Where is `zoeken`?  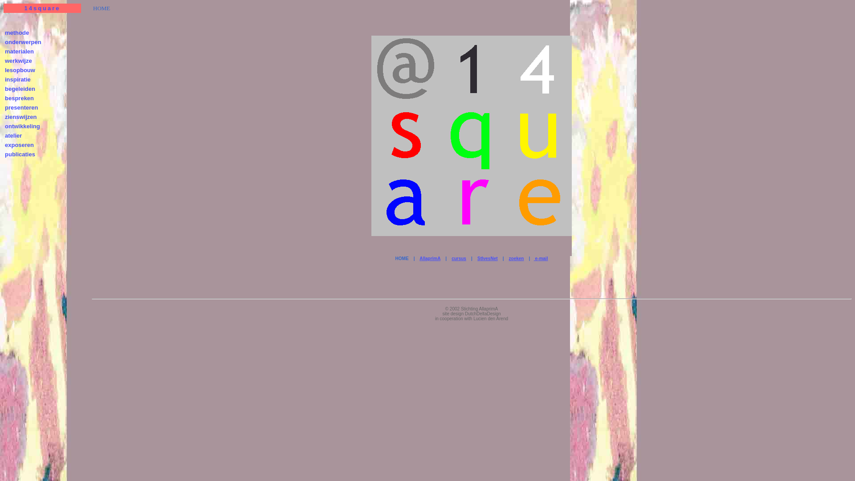
zoeken is located at coordinates (517, 258).